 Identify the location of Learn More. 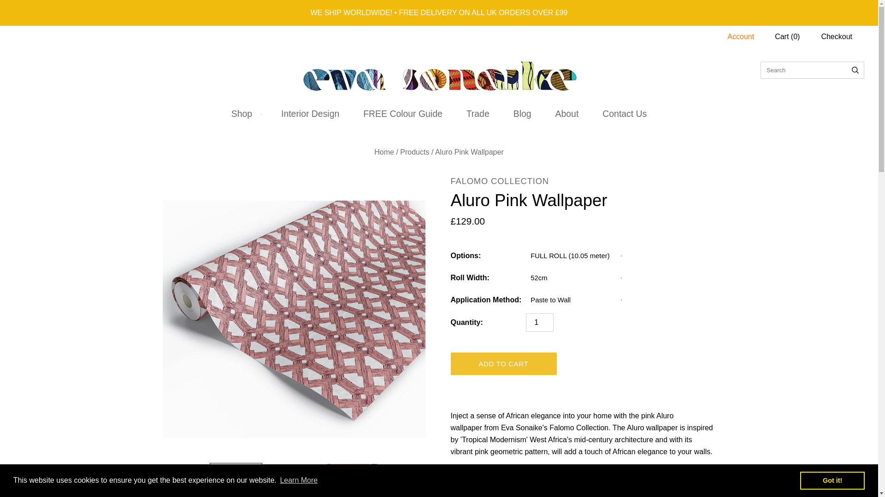
(299, 480).